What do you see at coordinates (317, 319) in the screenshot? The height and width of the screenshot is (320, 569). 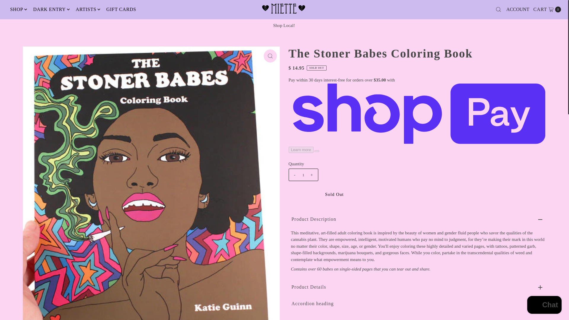 I see `Share on Twitter` at bounding box center [317, 319].